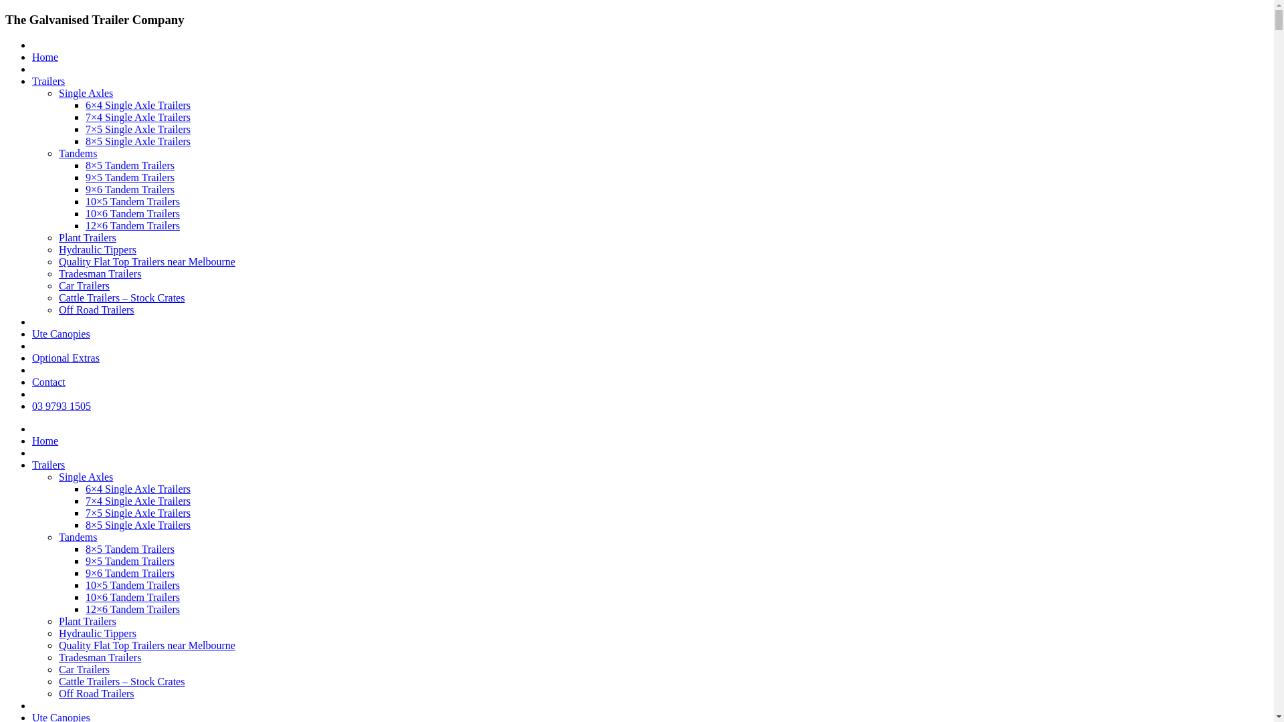  I want to click on Contact, so click(49, 382).